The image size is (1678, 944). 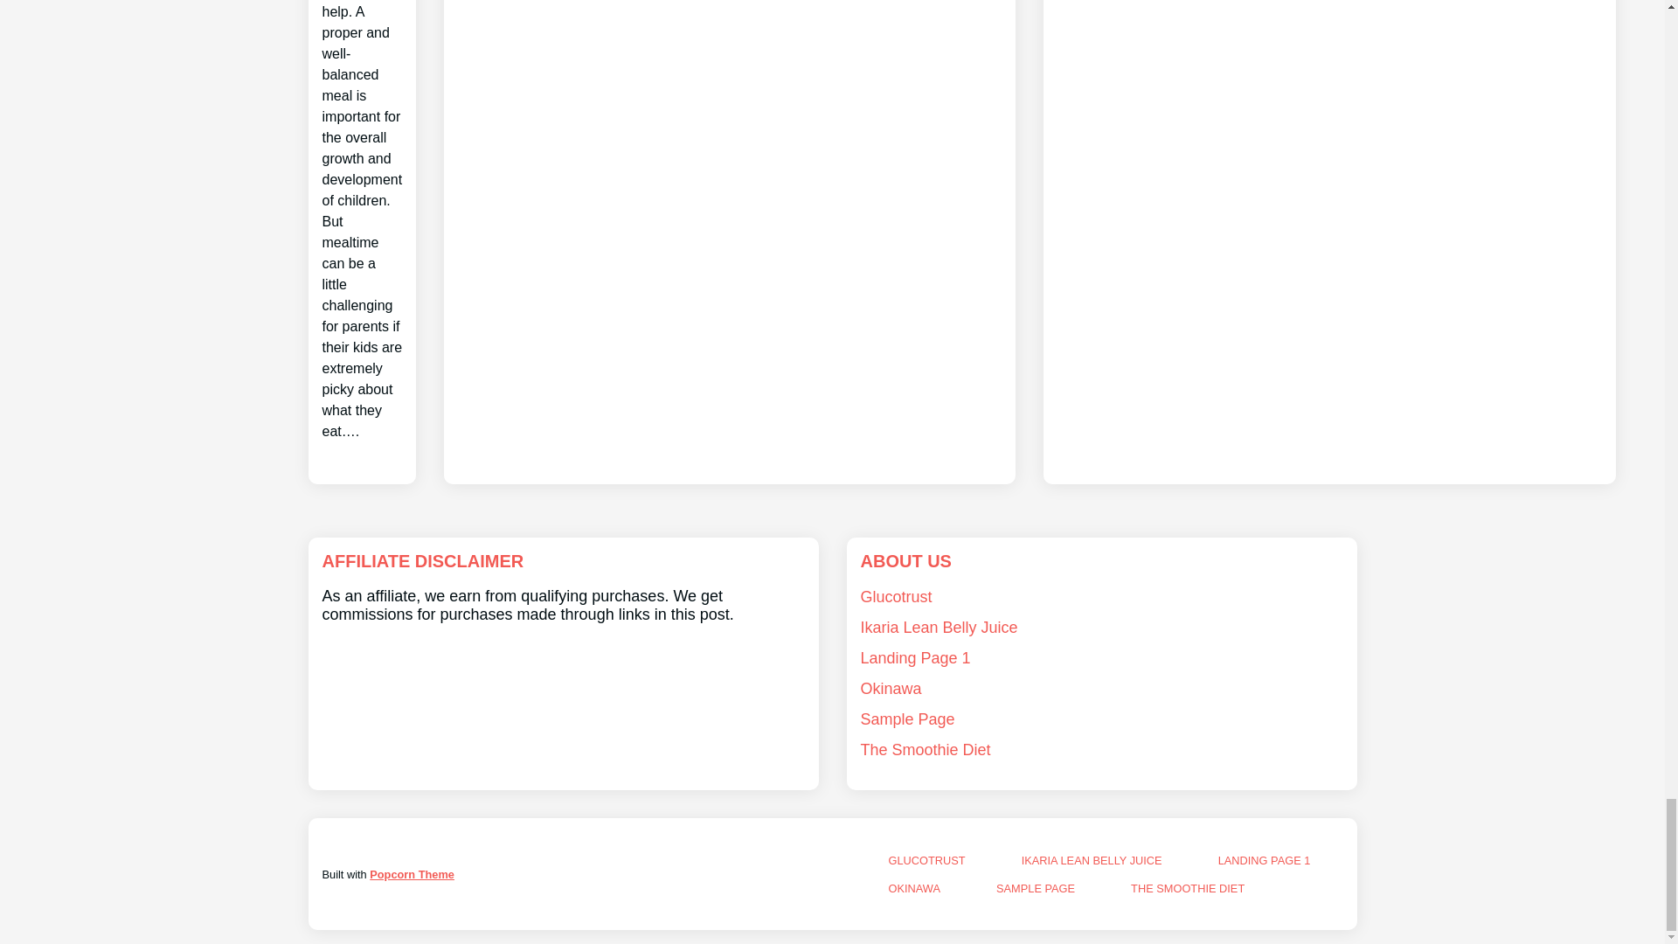 I want to click on IKARIA LEAN BELLY JUICE, so click(x=1092, y=860).